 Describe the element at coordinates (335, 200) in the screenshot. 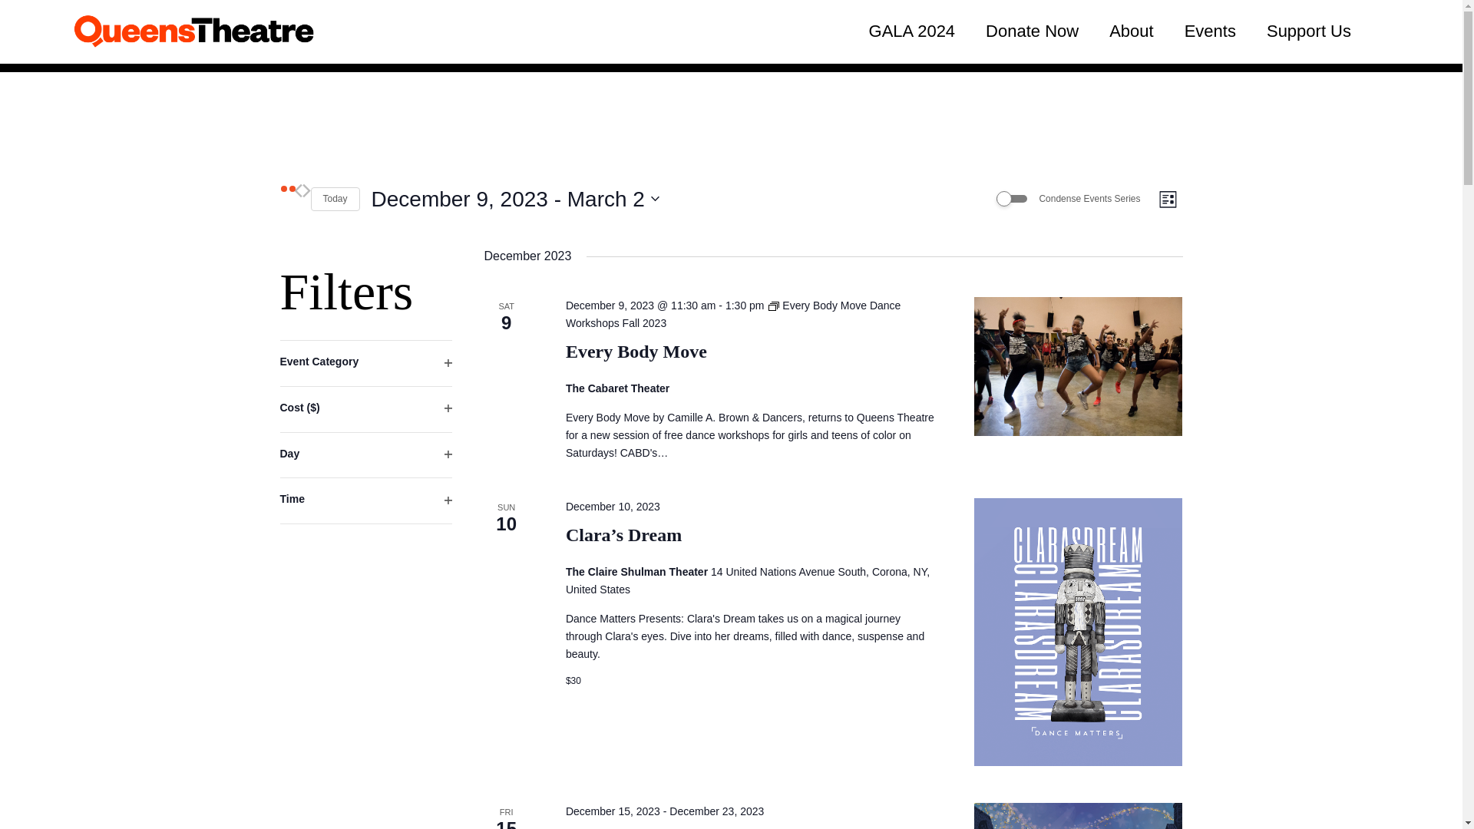

I see `Every Body Move` at that location.